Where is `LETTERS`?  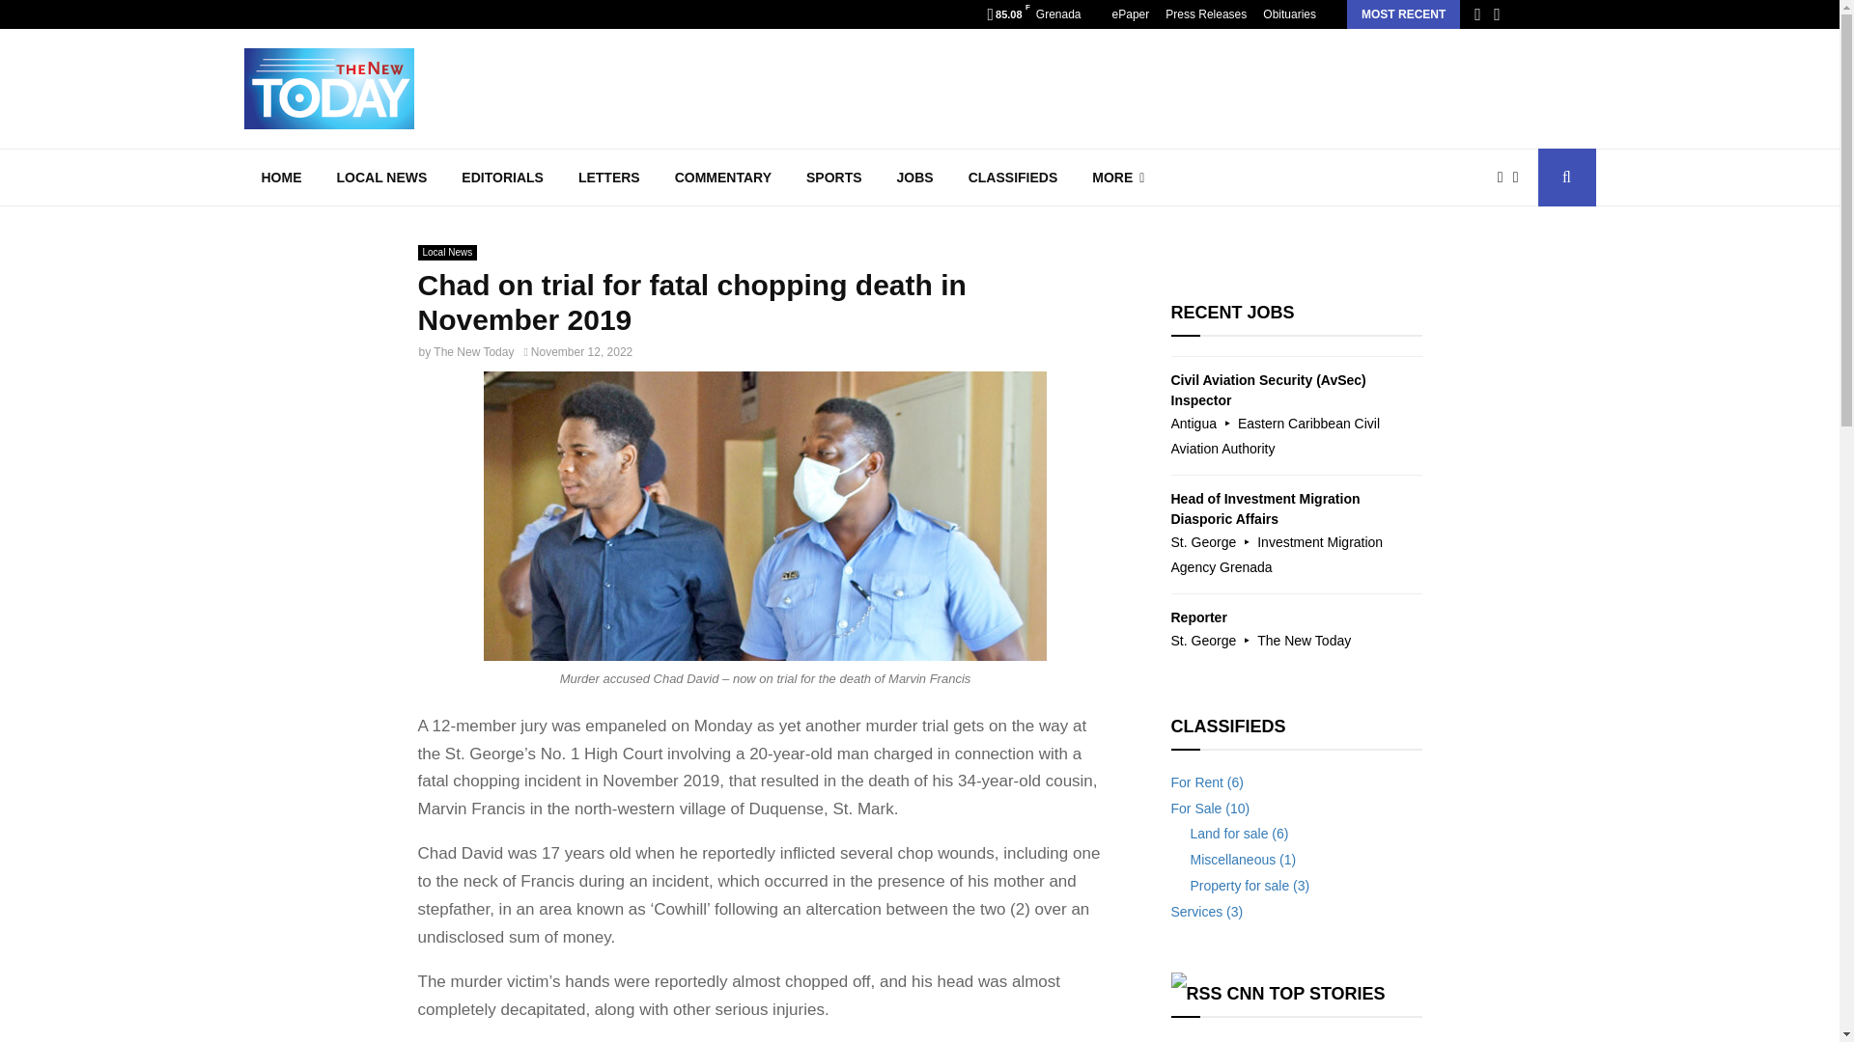 LETTERS is located at coordinates (609, 178).